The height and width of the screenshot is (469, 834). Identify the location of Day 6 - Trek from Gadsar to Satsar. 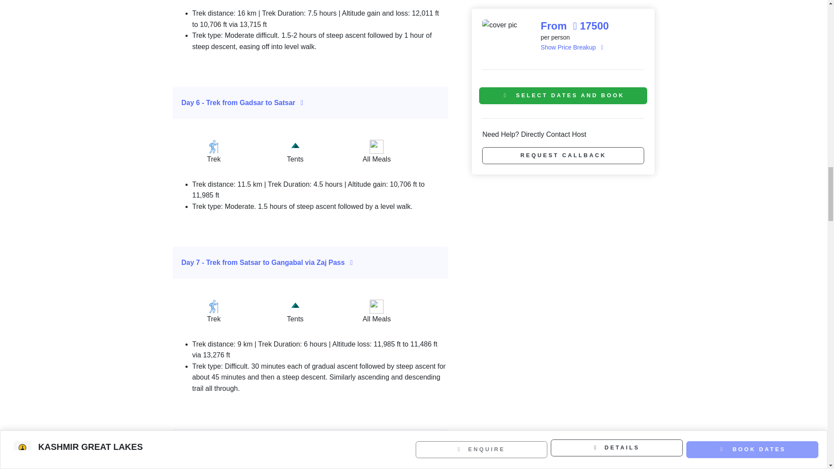
(311, 102).